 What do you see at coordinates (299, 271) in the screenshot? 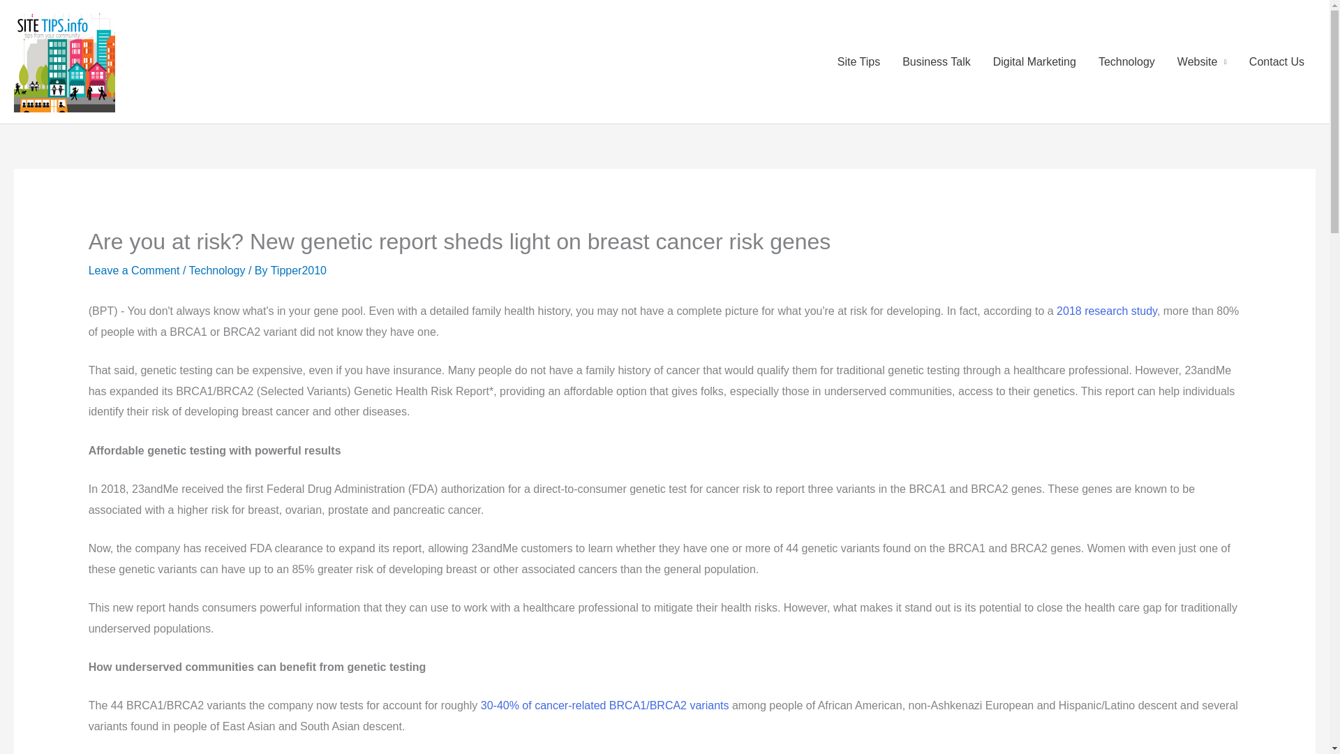
I see `Tipper2010` at bounding box center [299, 271].